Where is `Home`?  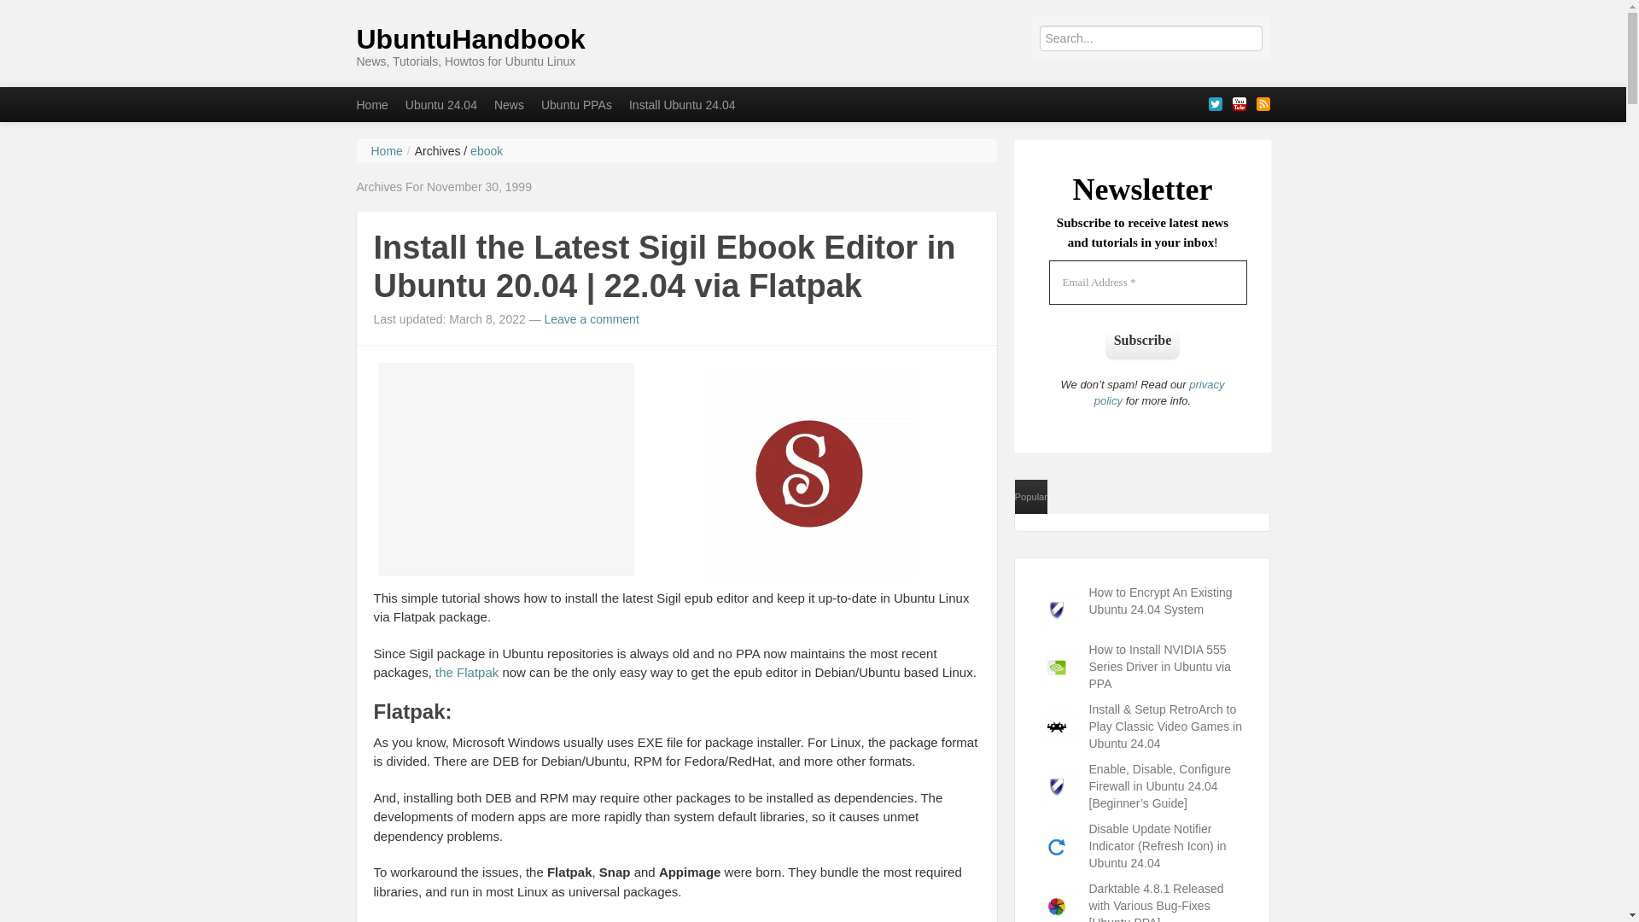
Home is located at coordinates (386, 150).